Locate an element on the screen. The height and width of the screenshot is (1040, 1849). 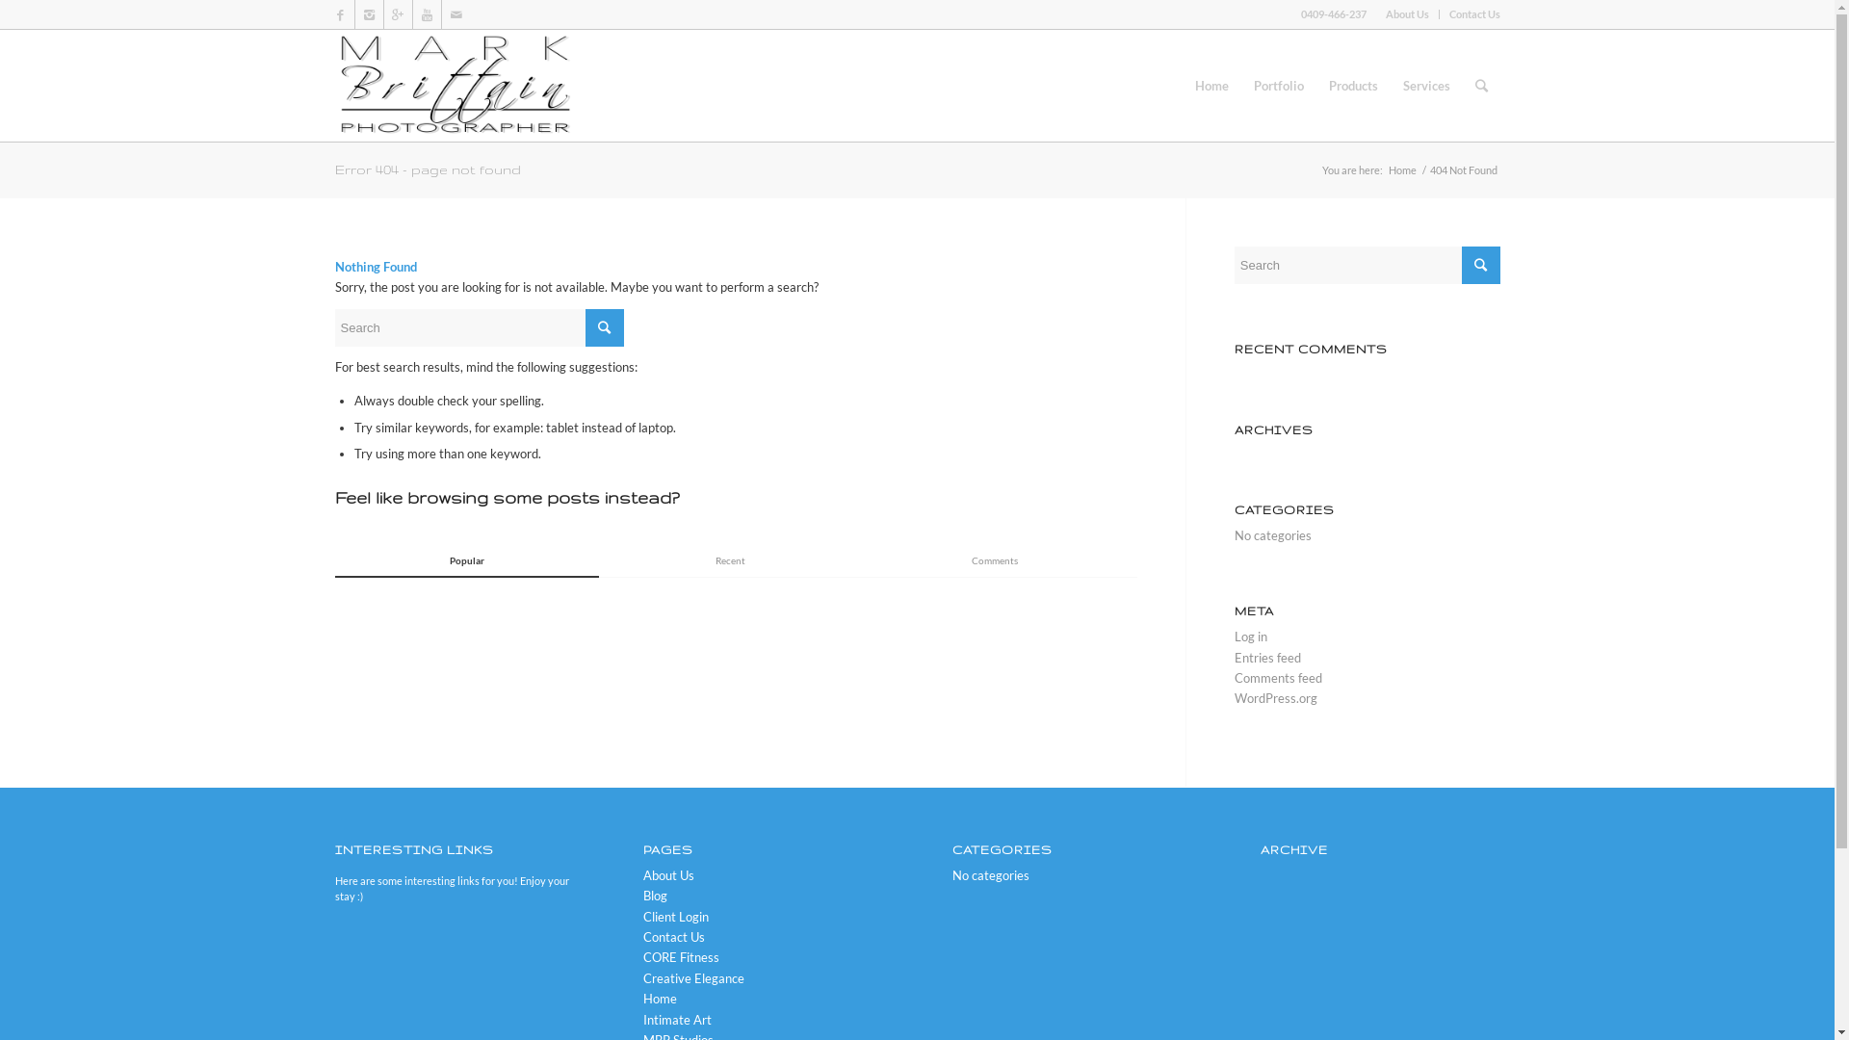
Facebook is located at coordinates (339, 14).